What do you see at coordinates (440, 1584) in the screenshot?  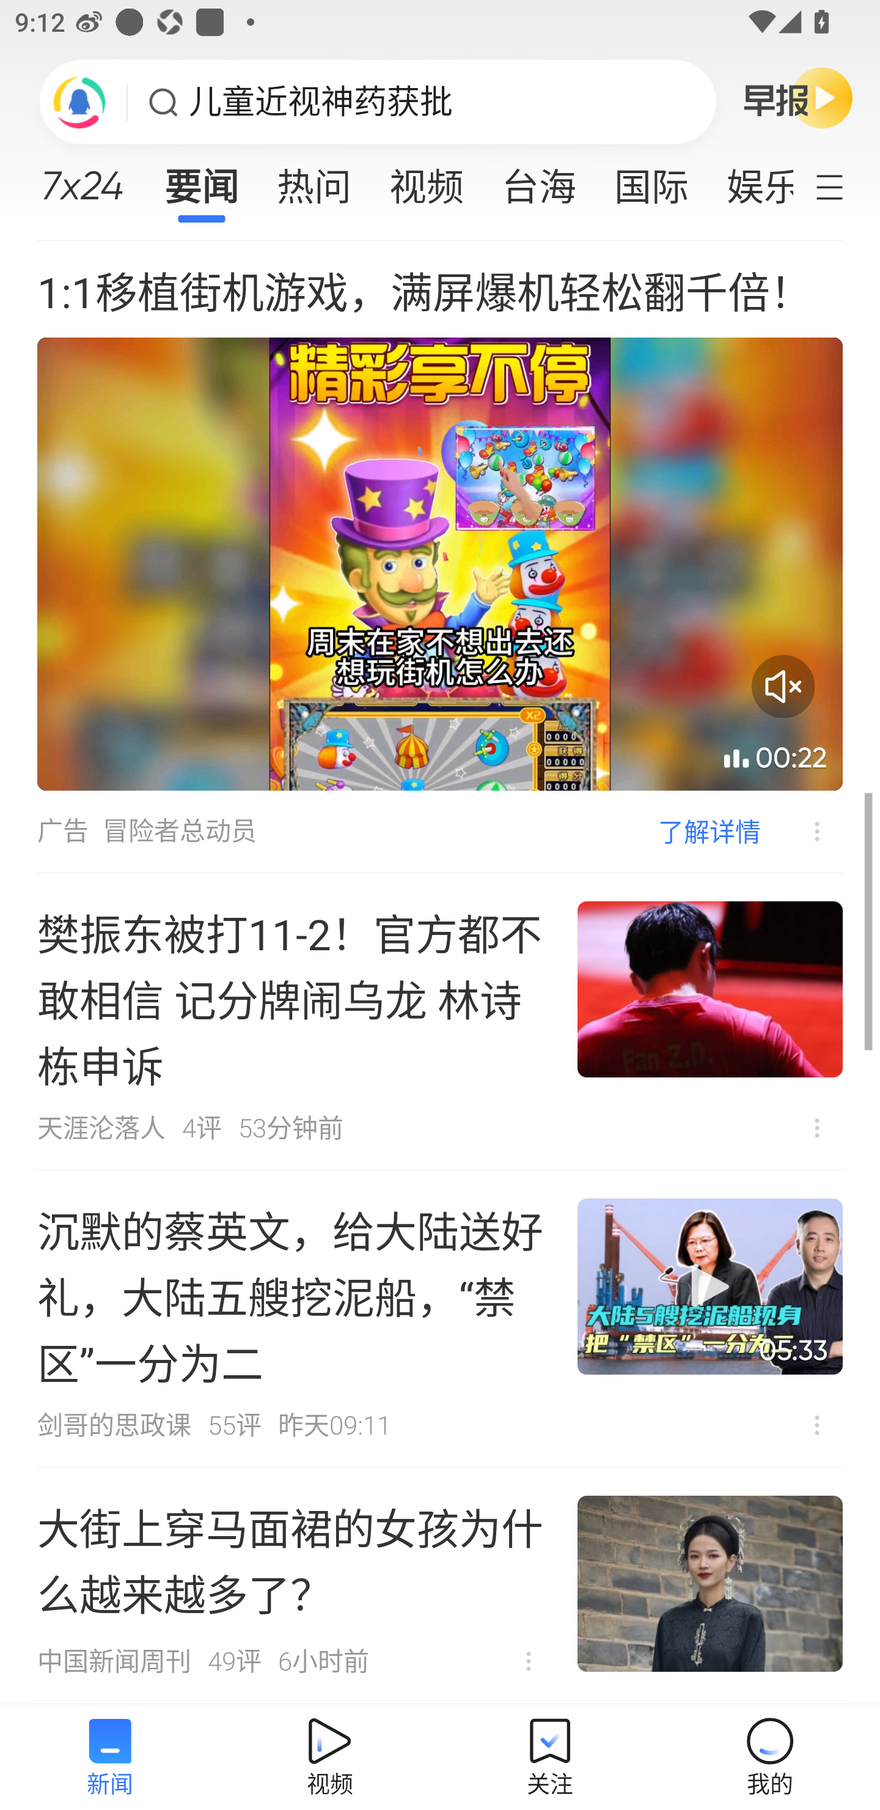 I see `大街上穿马面裙的女孩为什么越来越多了？ 中国新闻周刊 49评 6小时前  不感兴趣` at bounding box center [440, 1584].